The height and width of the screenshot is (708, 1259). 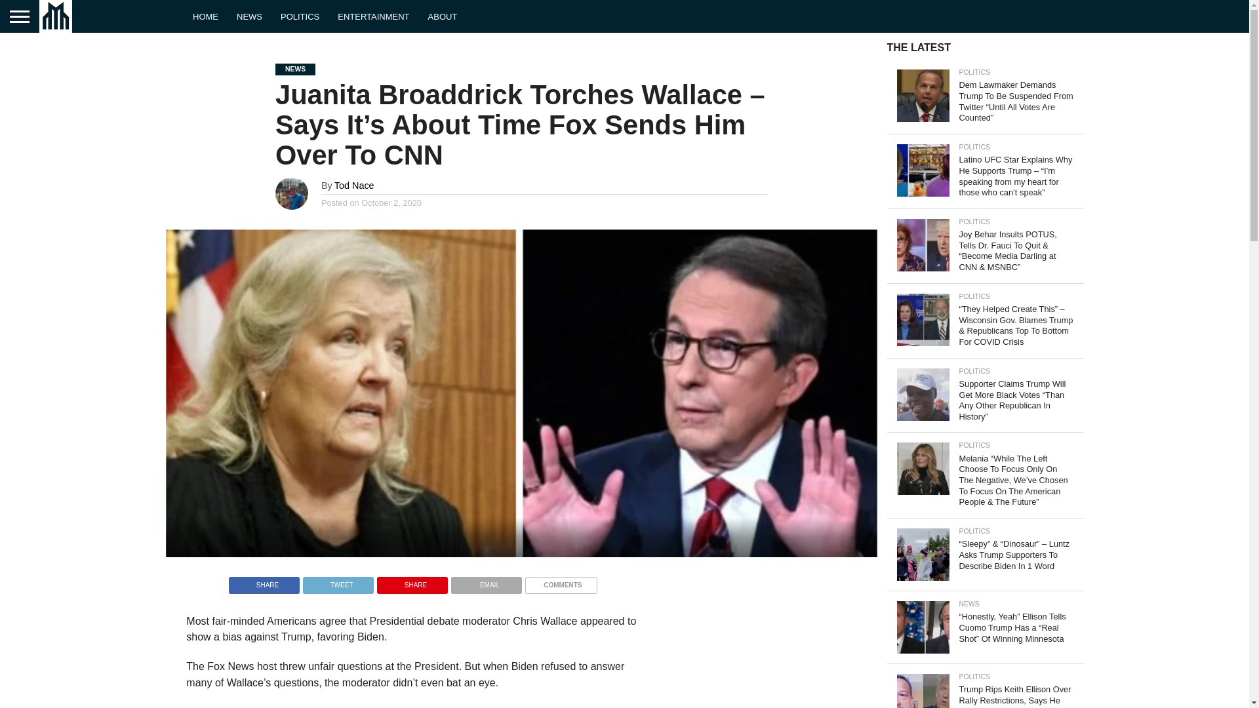 What do you see at coordinates (300, 16) in the screenshot?
I see `POLITICS` at bounding box center [300, 16].